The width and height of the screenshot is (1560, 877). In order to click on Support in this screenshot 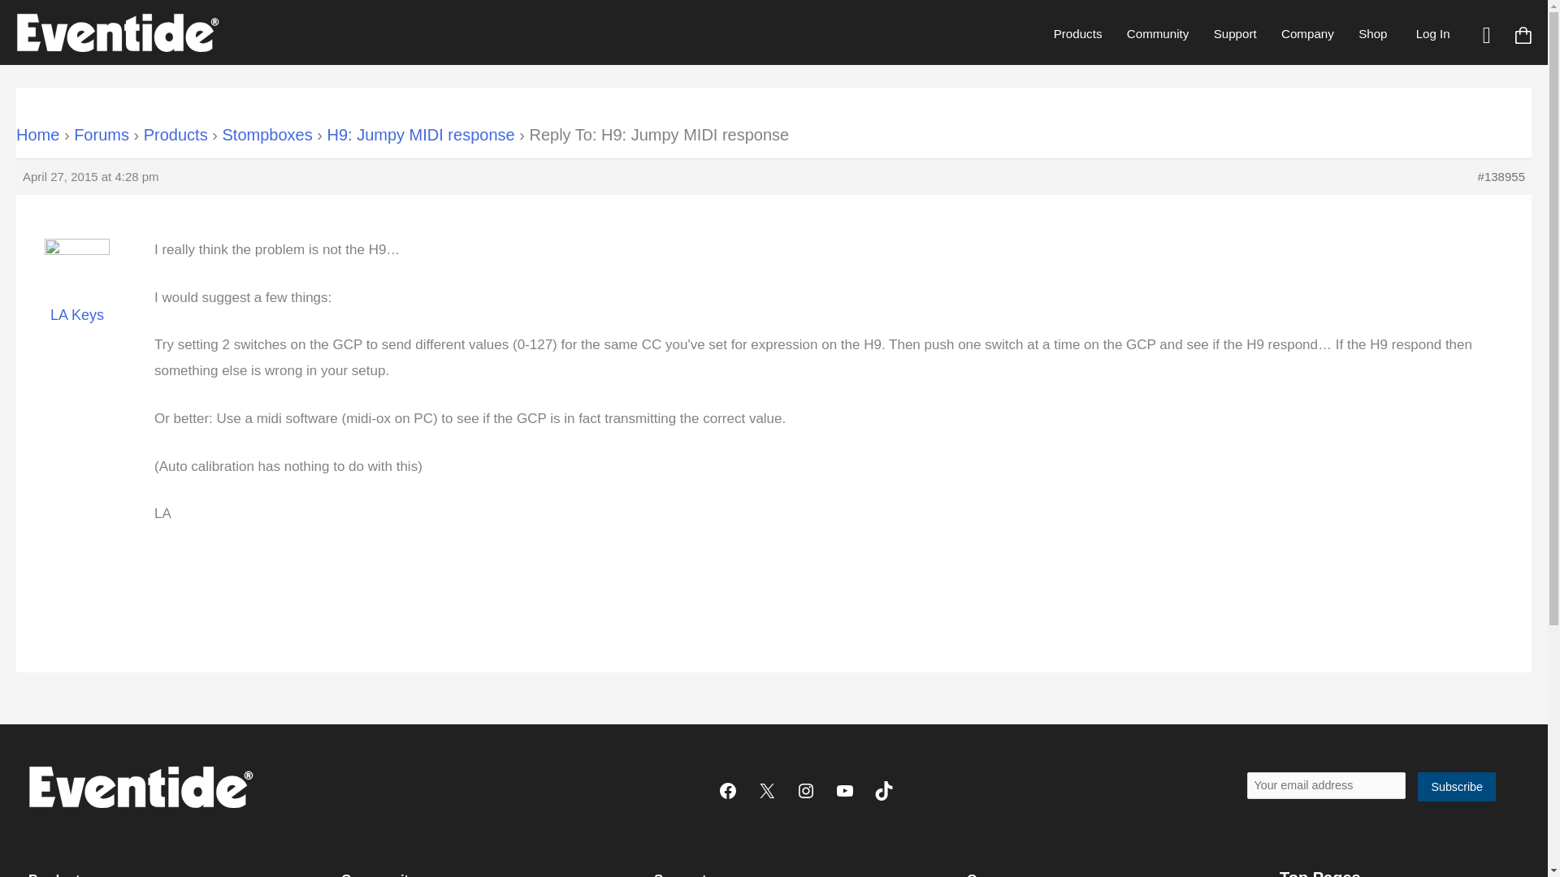, I will do `click(1234, 33)`.